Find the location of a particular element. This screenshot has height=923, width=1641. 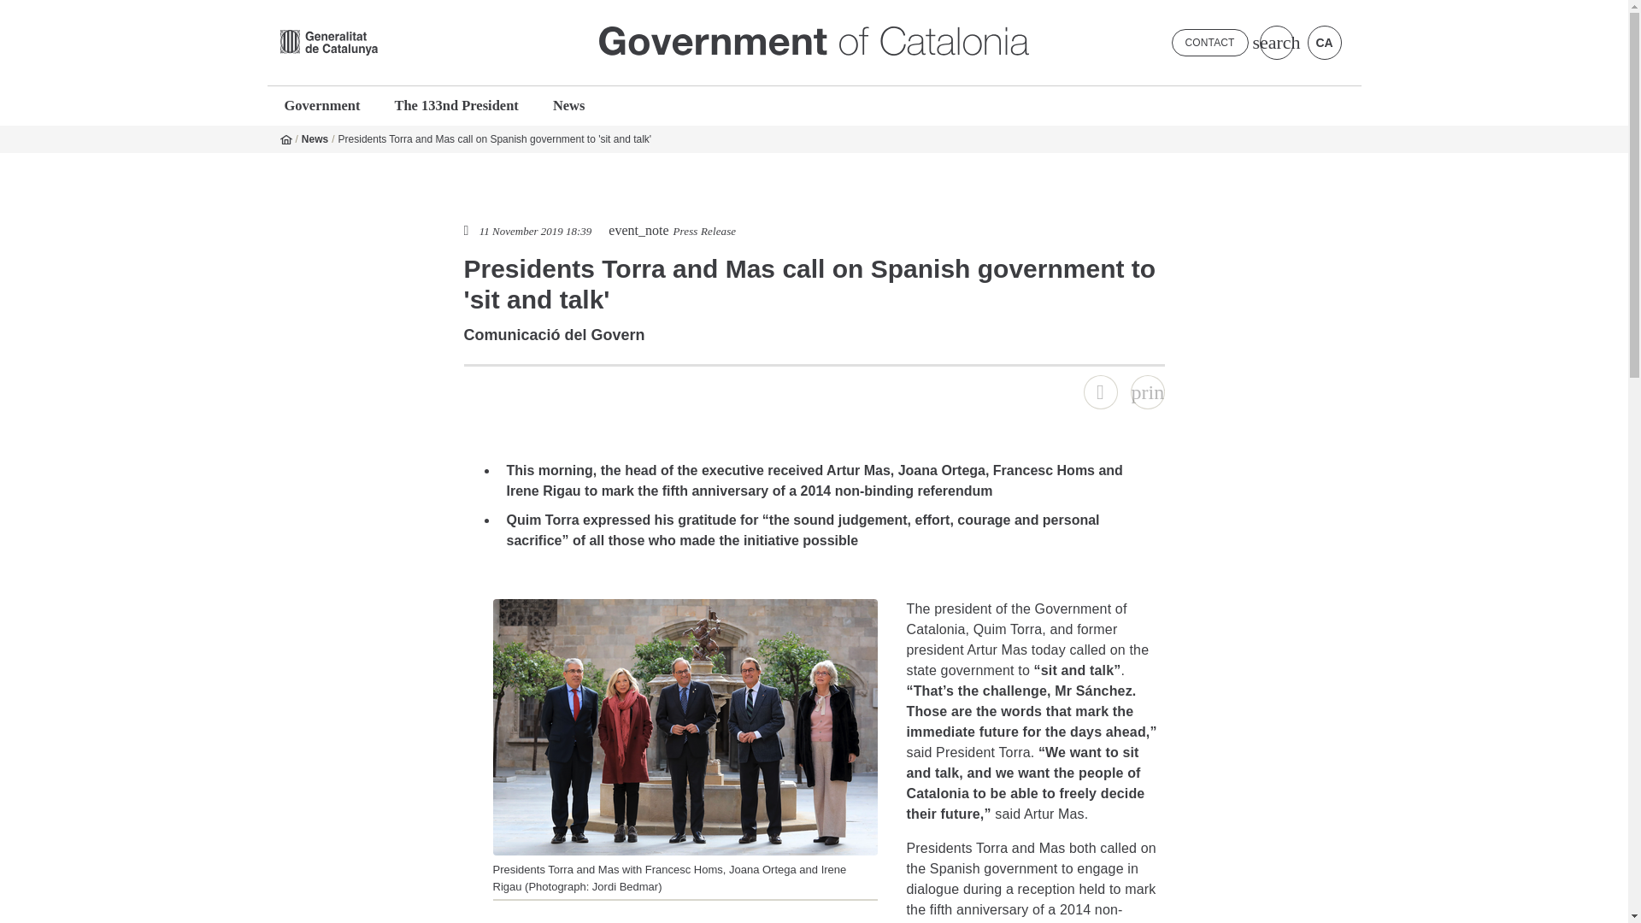

Catalan Government is located at coordinates (814, 41).